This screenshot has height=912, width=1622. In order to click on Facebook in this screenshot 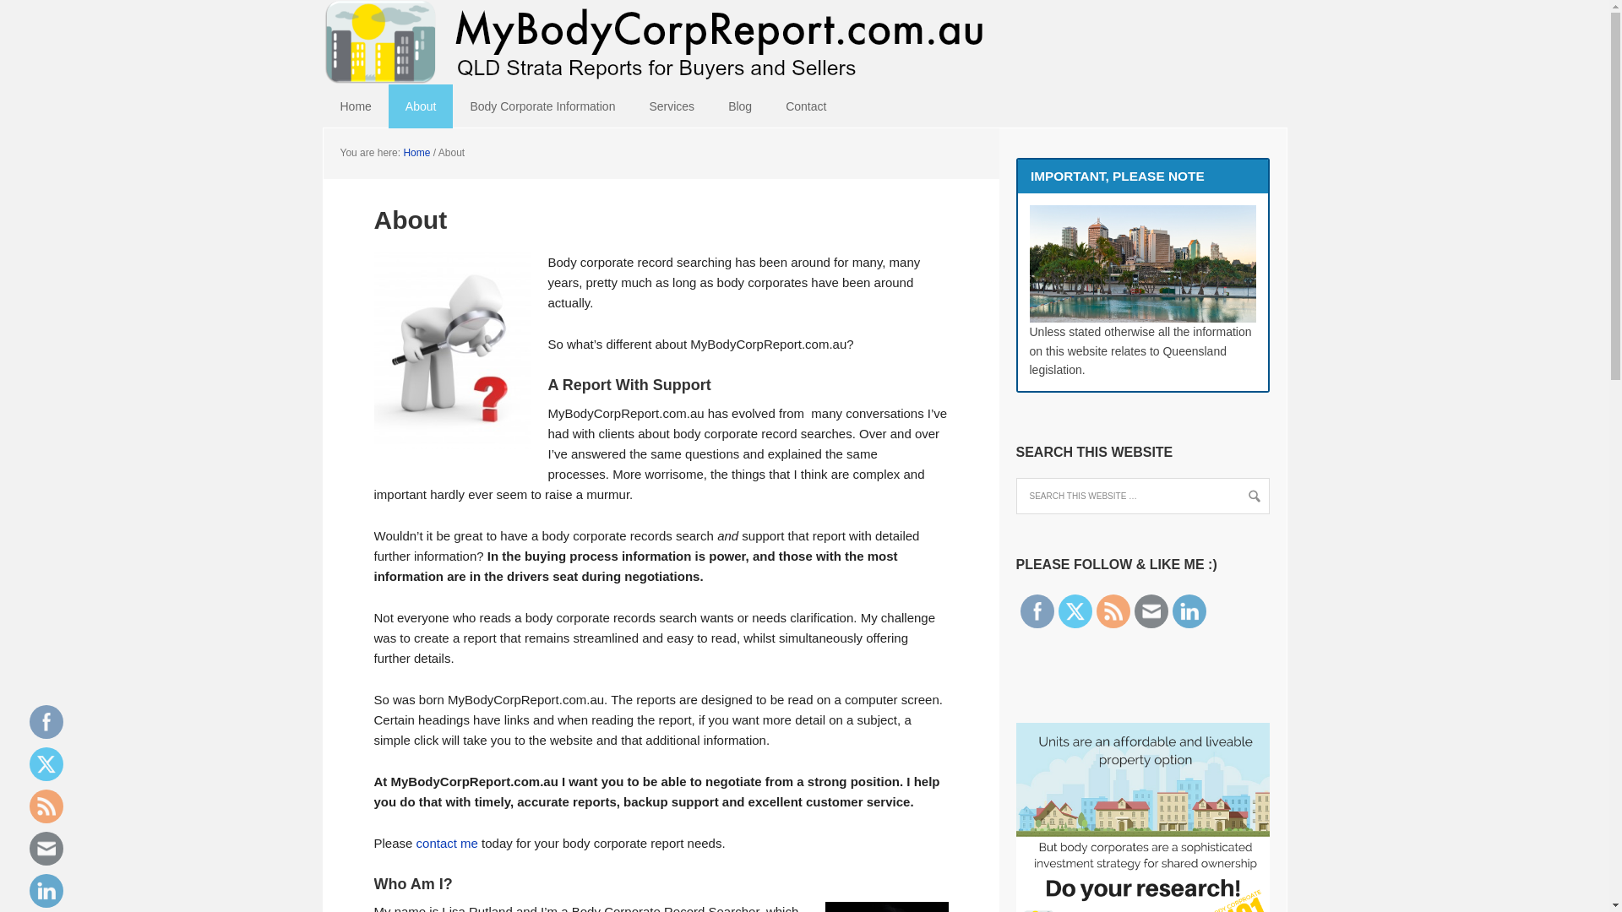, I will do `click(46, 722)`.